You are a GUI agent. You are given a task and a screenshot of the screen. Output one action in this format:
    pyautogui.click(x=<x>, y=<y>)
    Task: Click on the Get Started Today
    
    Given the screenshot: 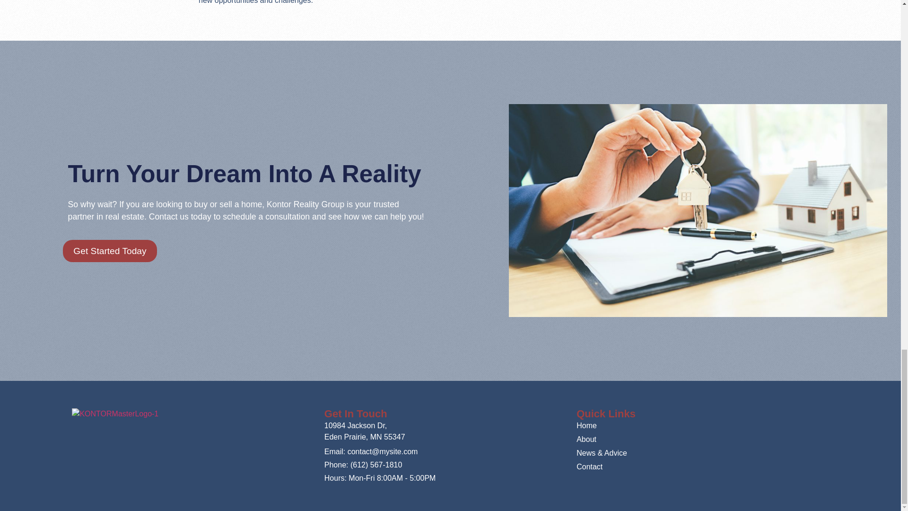 What is the action you would take?
    pyautogui.click(x=109, y=251)
    